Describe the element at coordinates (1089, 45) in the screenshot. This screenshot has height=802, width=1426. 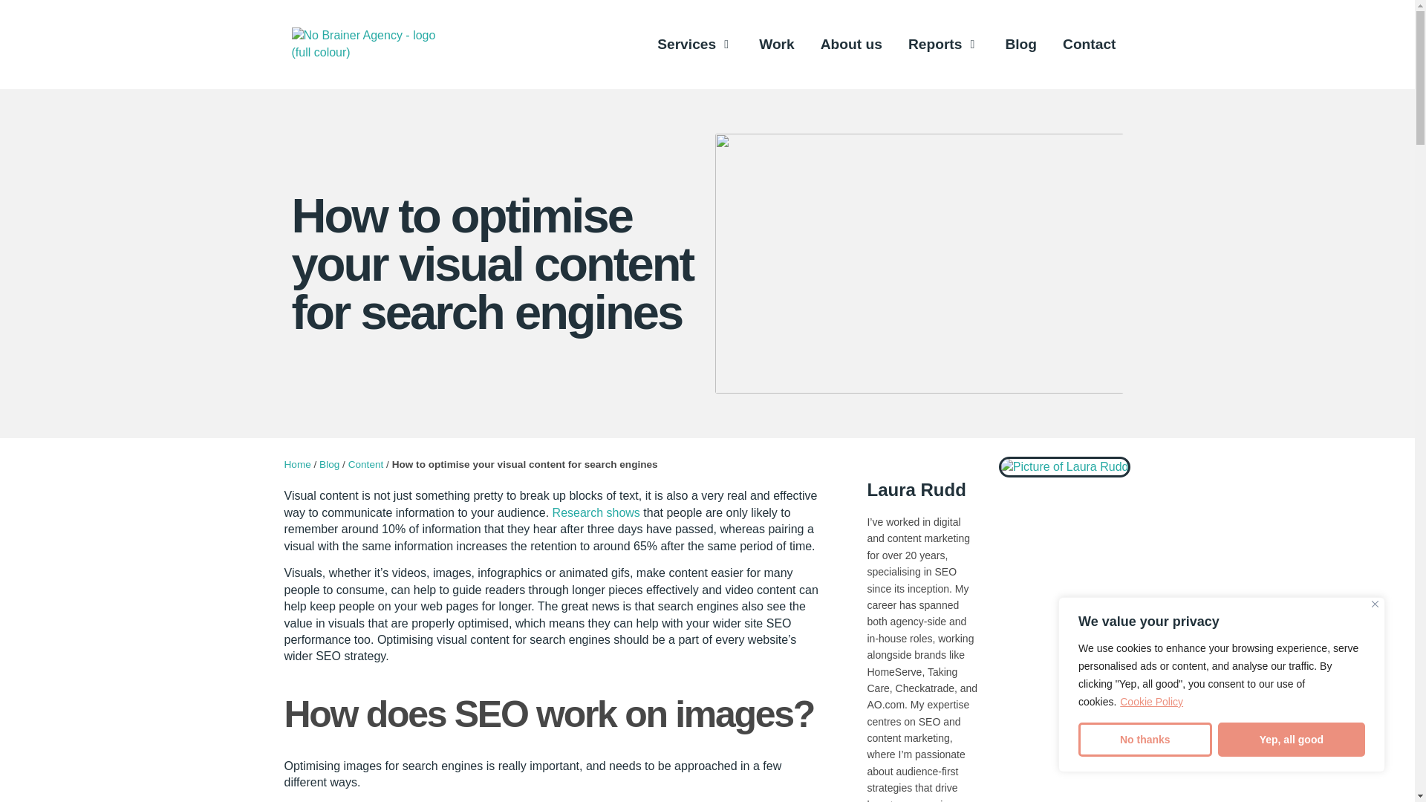
I see `Contact` at that location.